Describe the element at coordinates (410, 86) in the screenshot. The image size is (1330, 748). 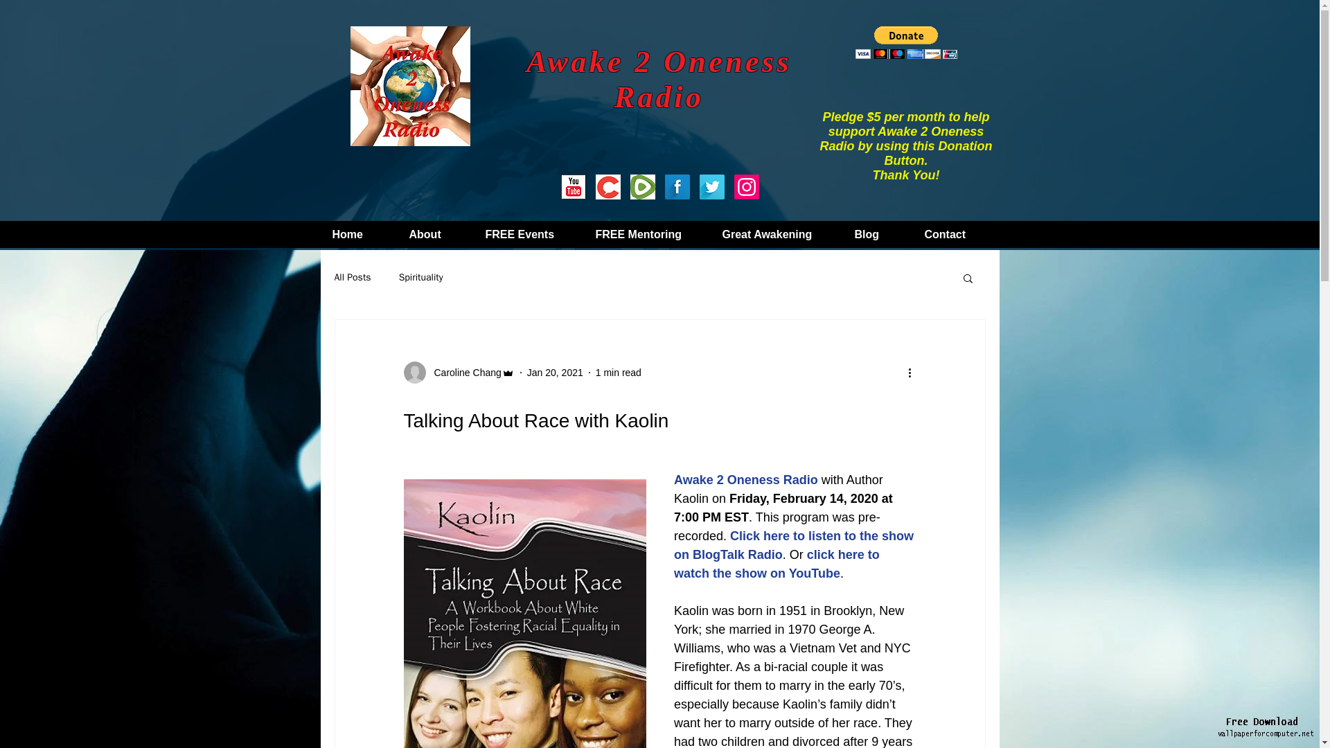
I see `Awake2OnenessLogoSM.jpg` at that location.